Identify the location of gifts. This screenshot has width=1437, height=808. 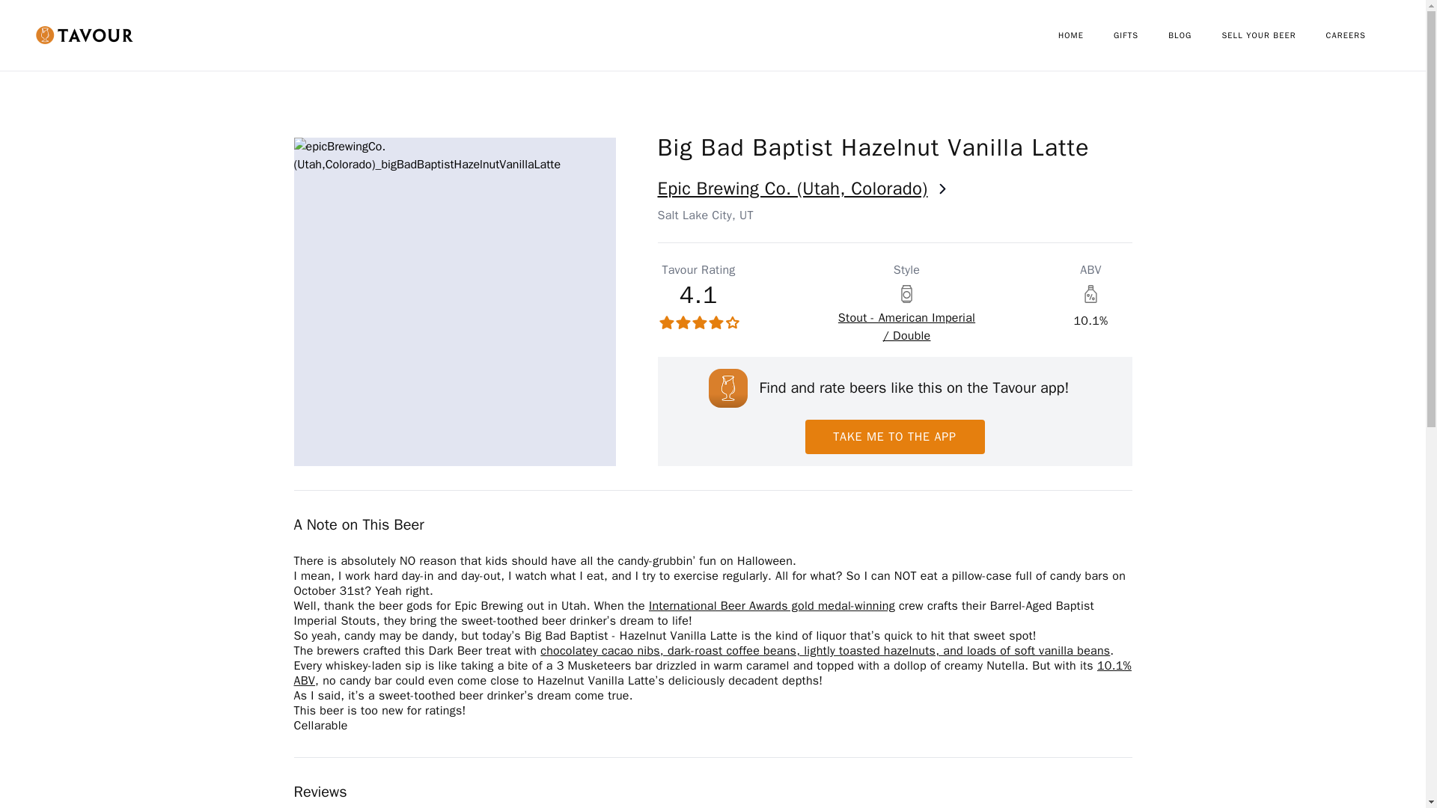
(1141, 35).